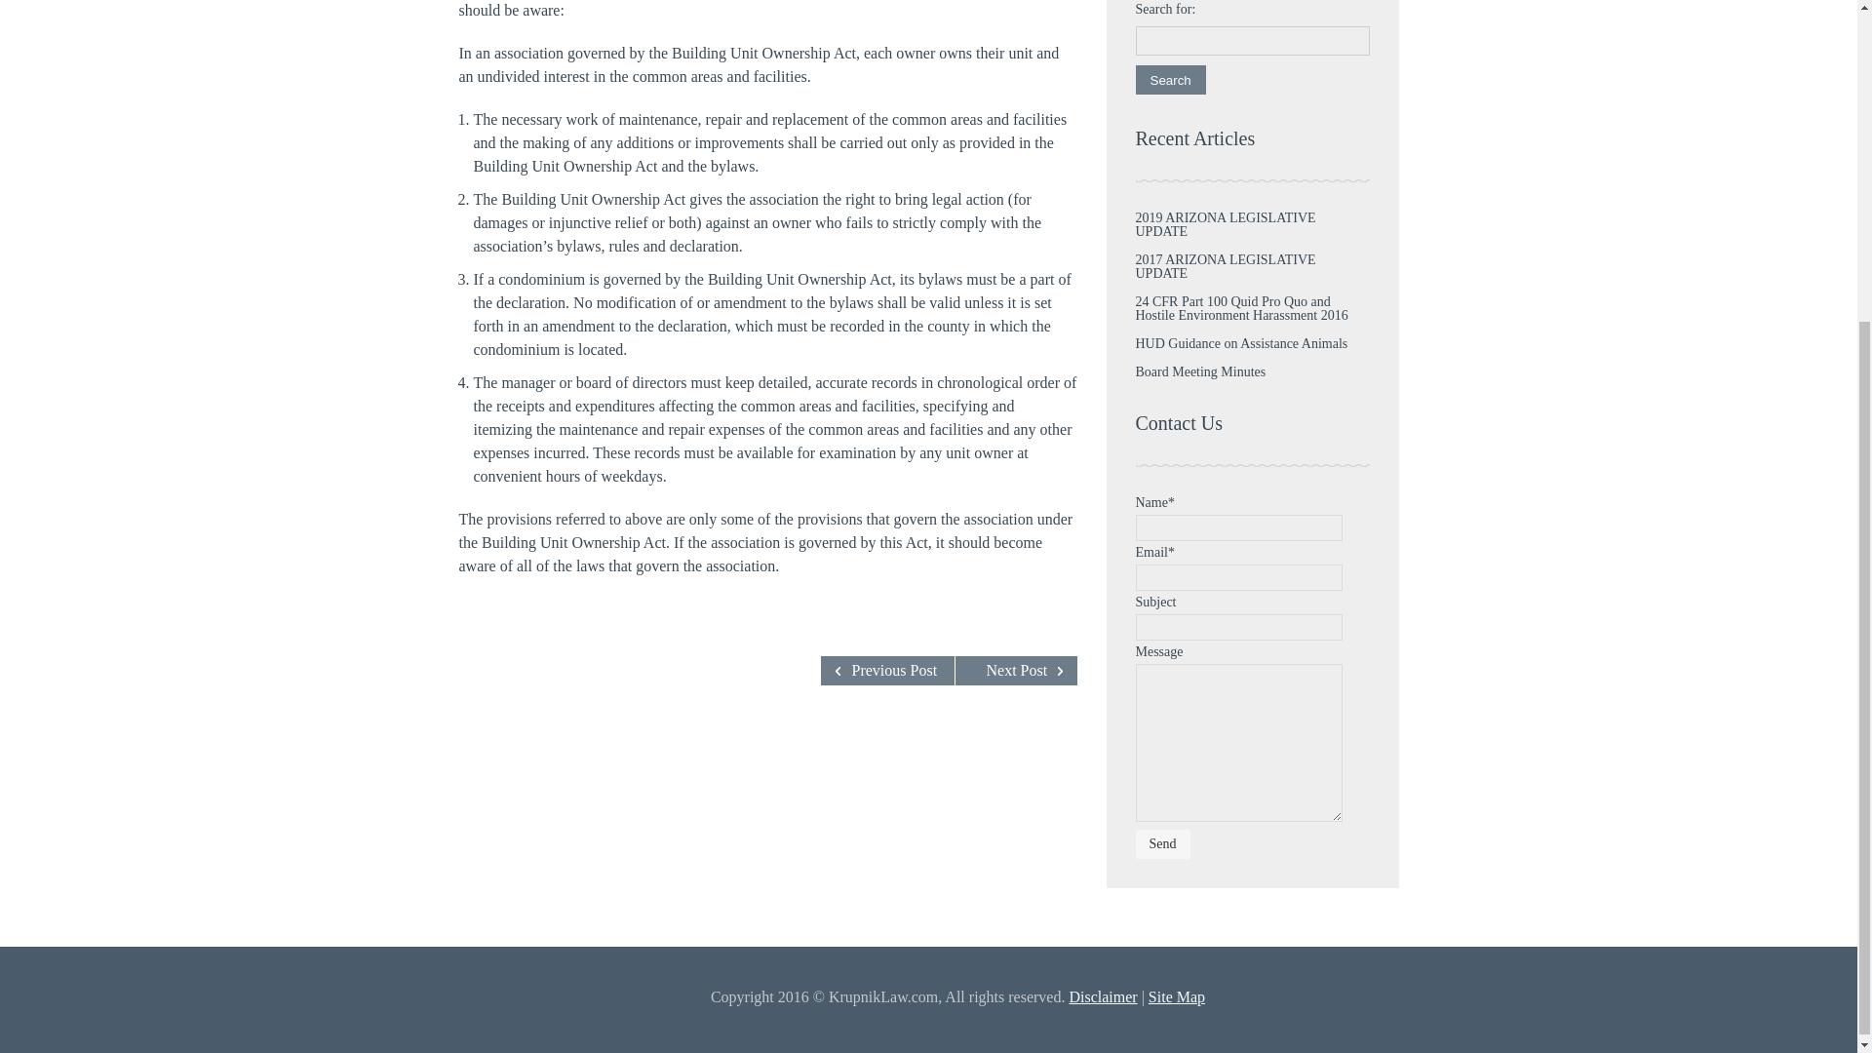 The height and width of the screenshot is (1053, 1872). What do you see at coordinates (1199, 370) in the screenshot?
I see `Board Meeting Minutes` at bounding box center [1199, 370].